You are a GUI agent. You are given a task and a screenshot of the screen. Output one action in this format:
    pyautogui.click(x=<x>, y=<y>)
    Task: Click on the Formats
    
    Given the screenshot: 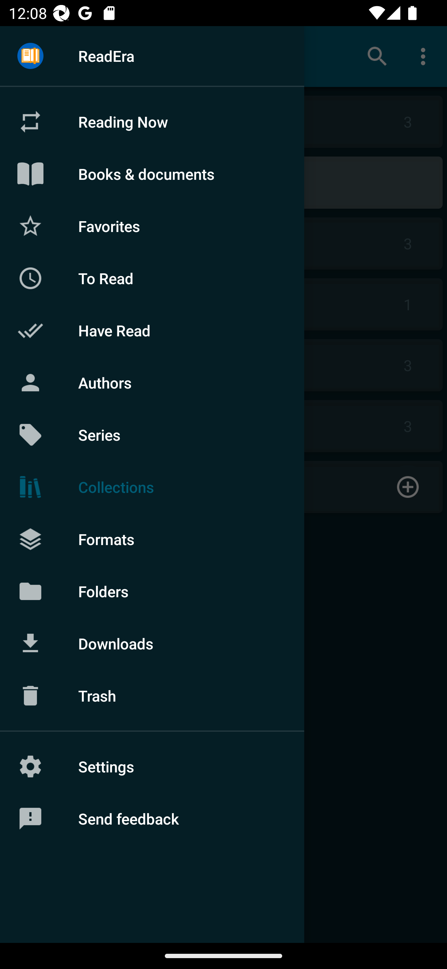 What is the action you would take?
    pyautogui.click(x=152, y=539)
    